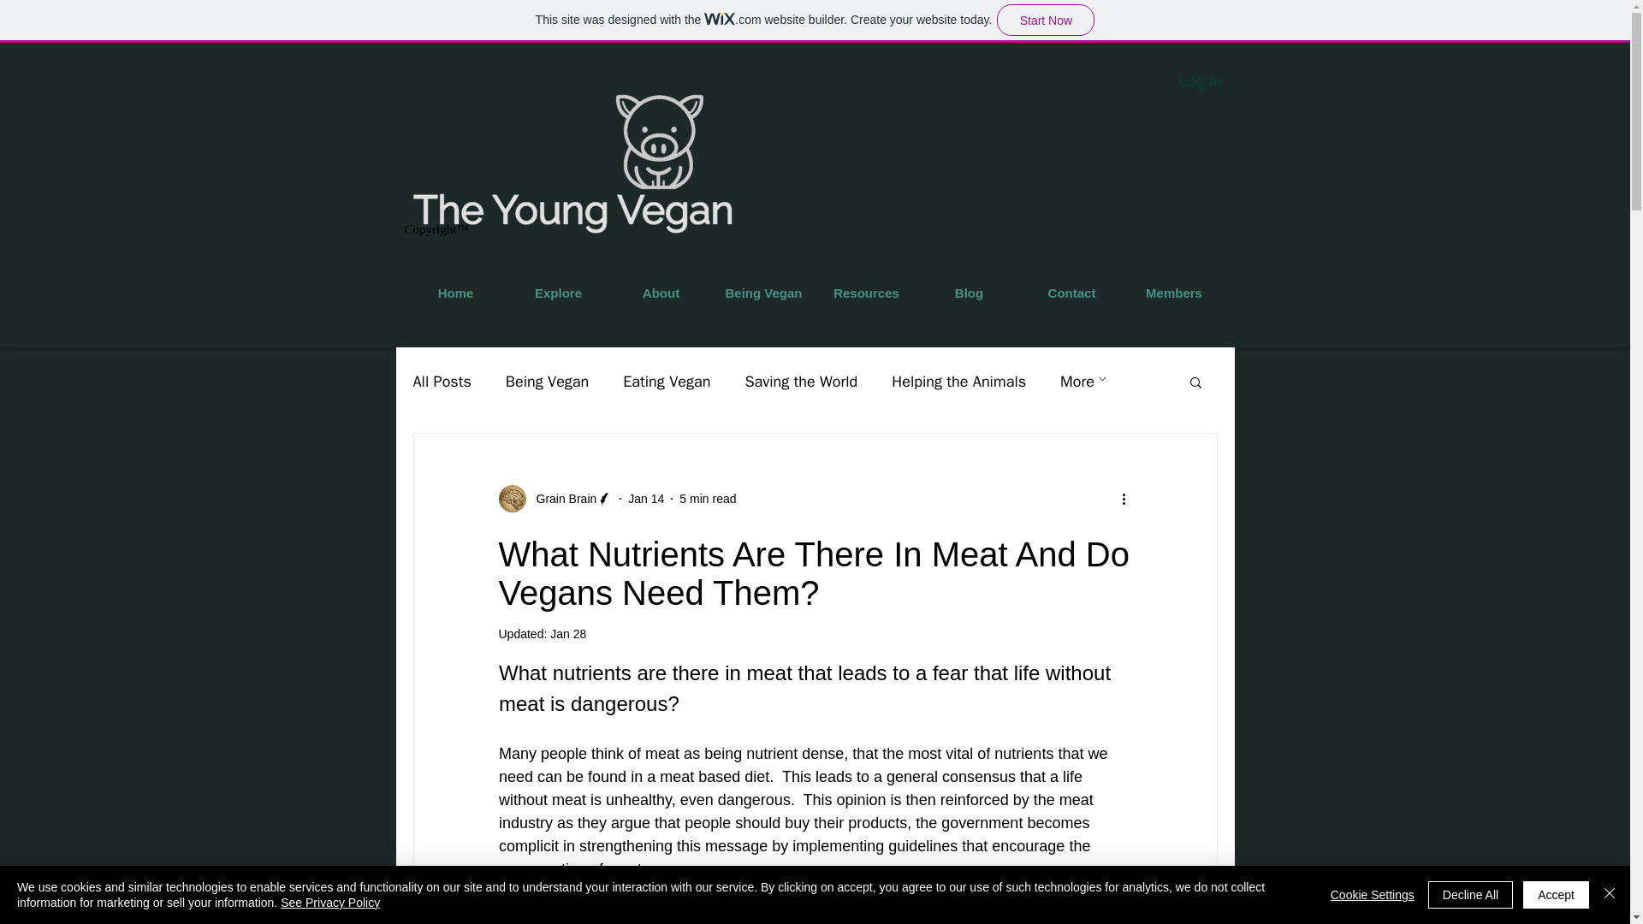  I want to click on Log In, so click(1200, 81).